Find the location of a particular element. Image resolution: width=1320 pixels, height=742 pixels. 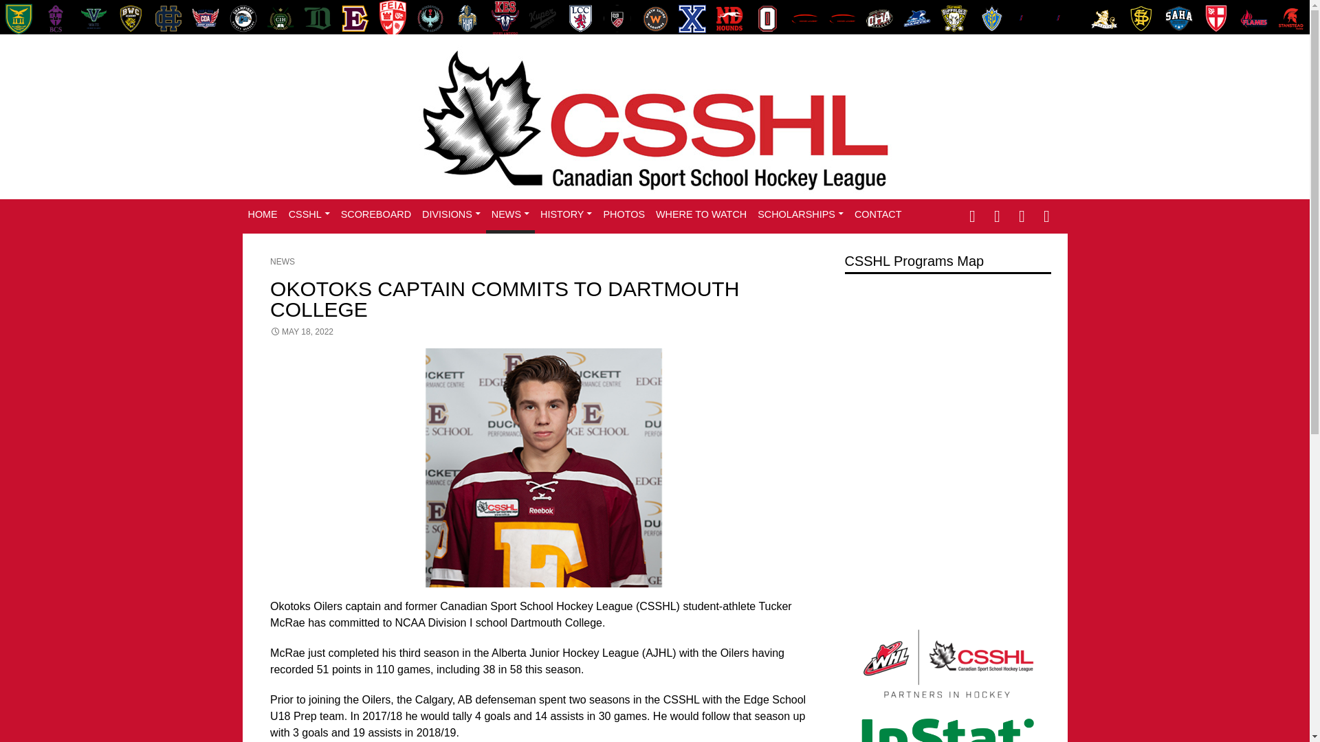

Balmoral Hall School is located at coordinates (18, 19).